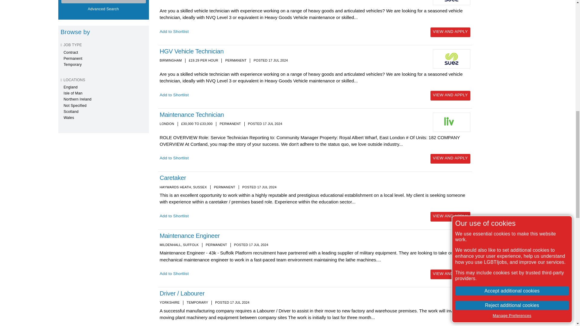  What do you see at coordinates (71, 111) in the screenshot?
I see `Scotland` at bounding box center [71, 111].